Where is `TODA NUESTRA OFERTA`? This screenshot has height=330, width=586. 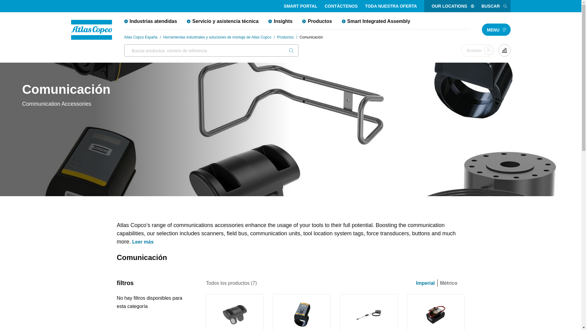
TODA NUESTRA OFERTA is located at coordinates (391, 6).